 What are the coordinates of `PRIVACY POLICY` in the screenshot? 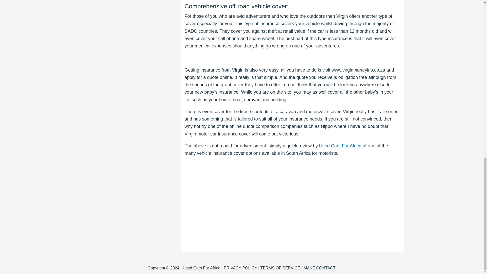 It's located at (240, 268).